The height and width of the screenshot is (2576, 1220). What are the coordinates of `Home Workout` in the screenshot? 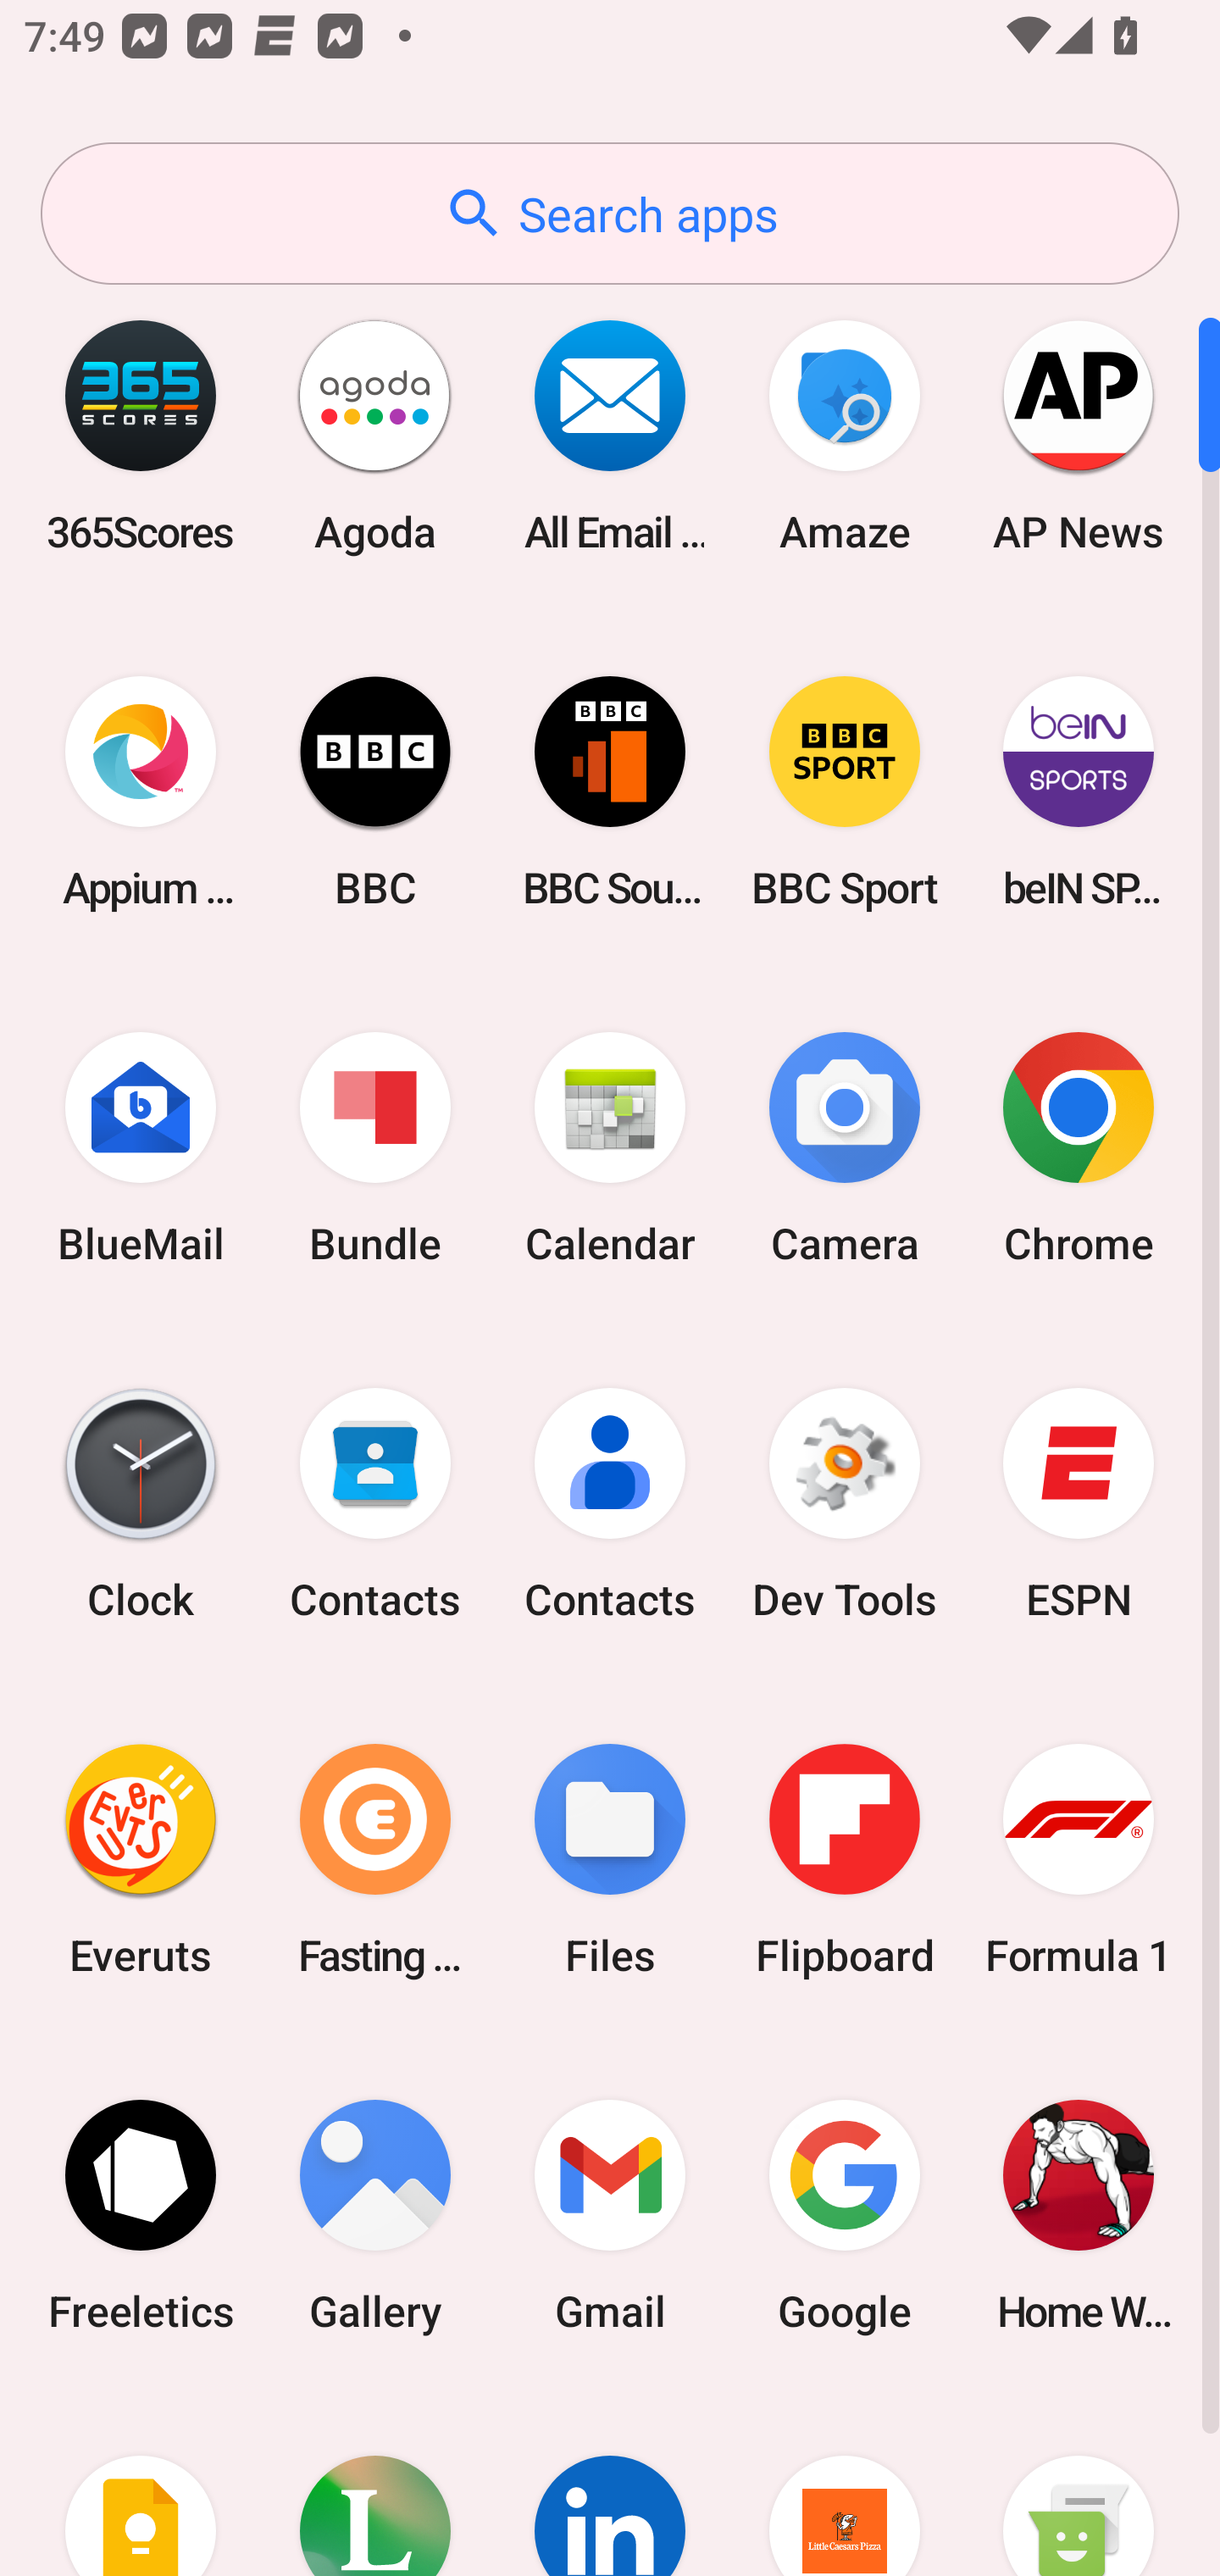 It's located at (1079, 2215).